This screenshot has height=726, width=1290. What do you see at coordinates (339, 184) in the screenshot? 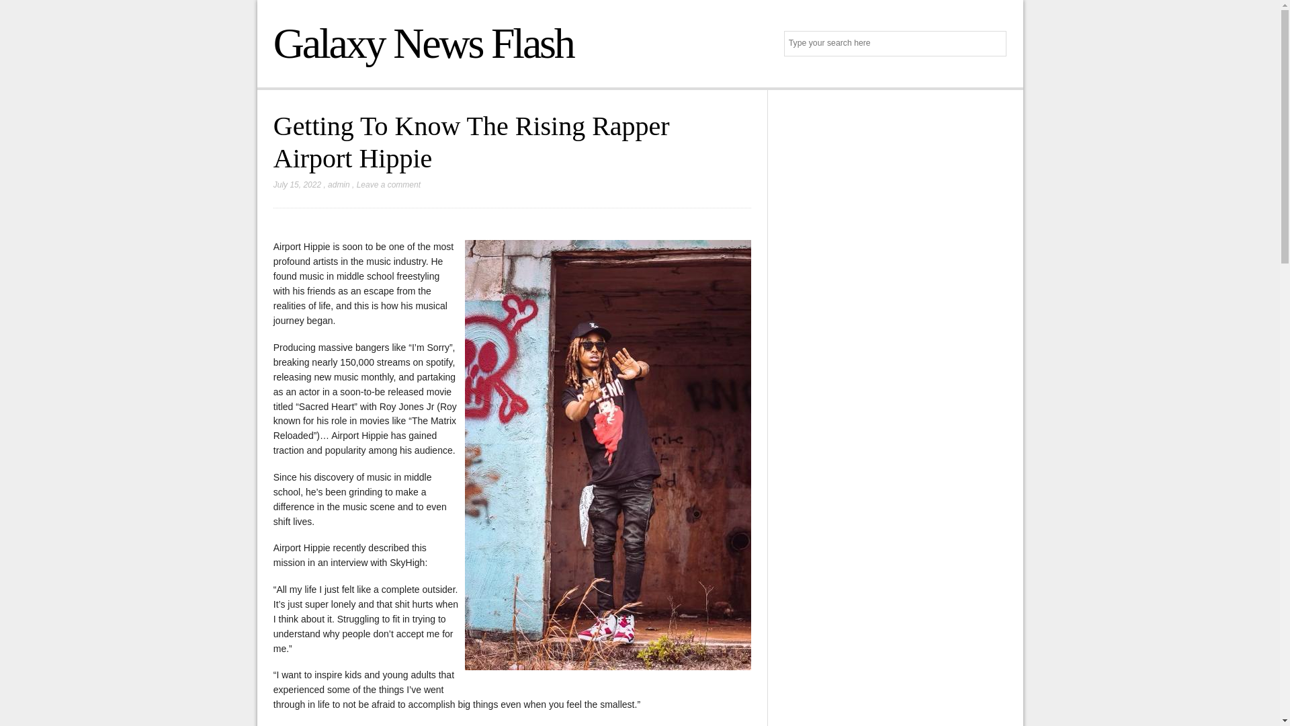
I see `Posts by admin` at bounding box center [339, 184].